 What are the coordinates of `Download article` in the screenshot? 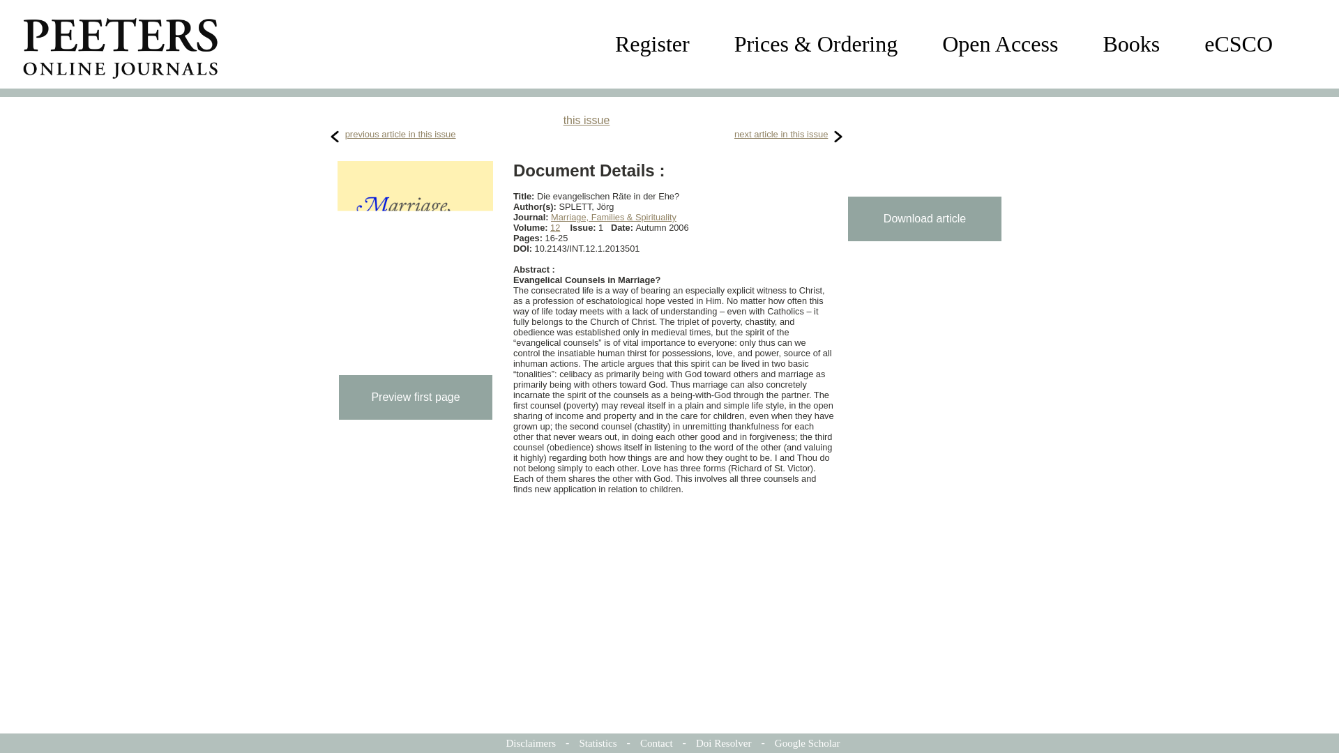 It's located at (925, 218).